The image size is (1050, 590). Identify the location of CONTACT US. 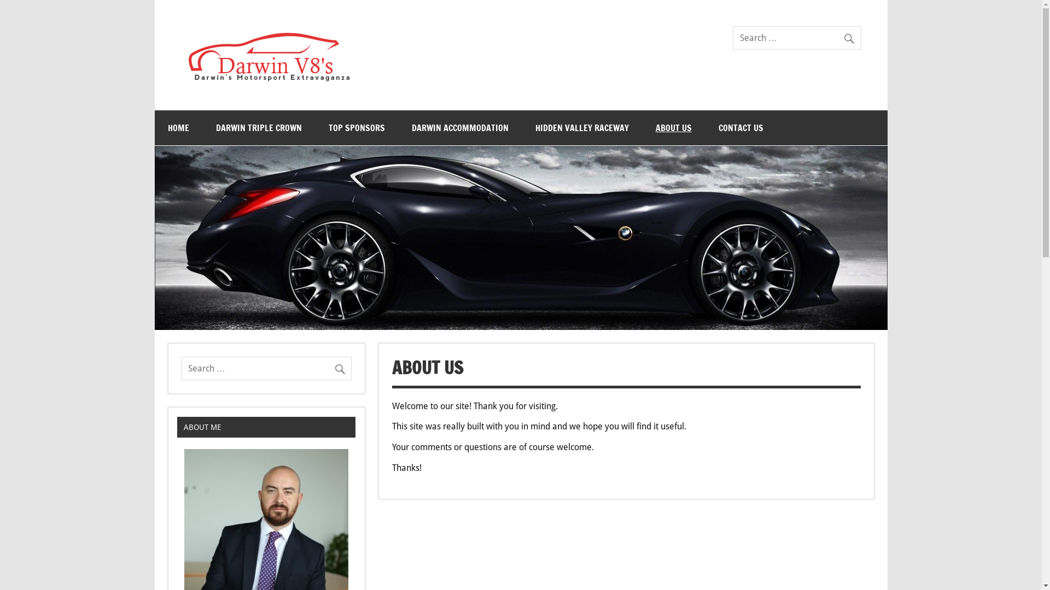
(741, 128).